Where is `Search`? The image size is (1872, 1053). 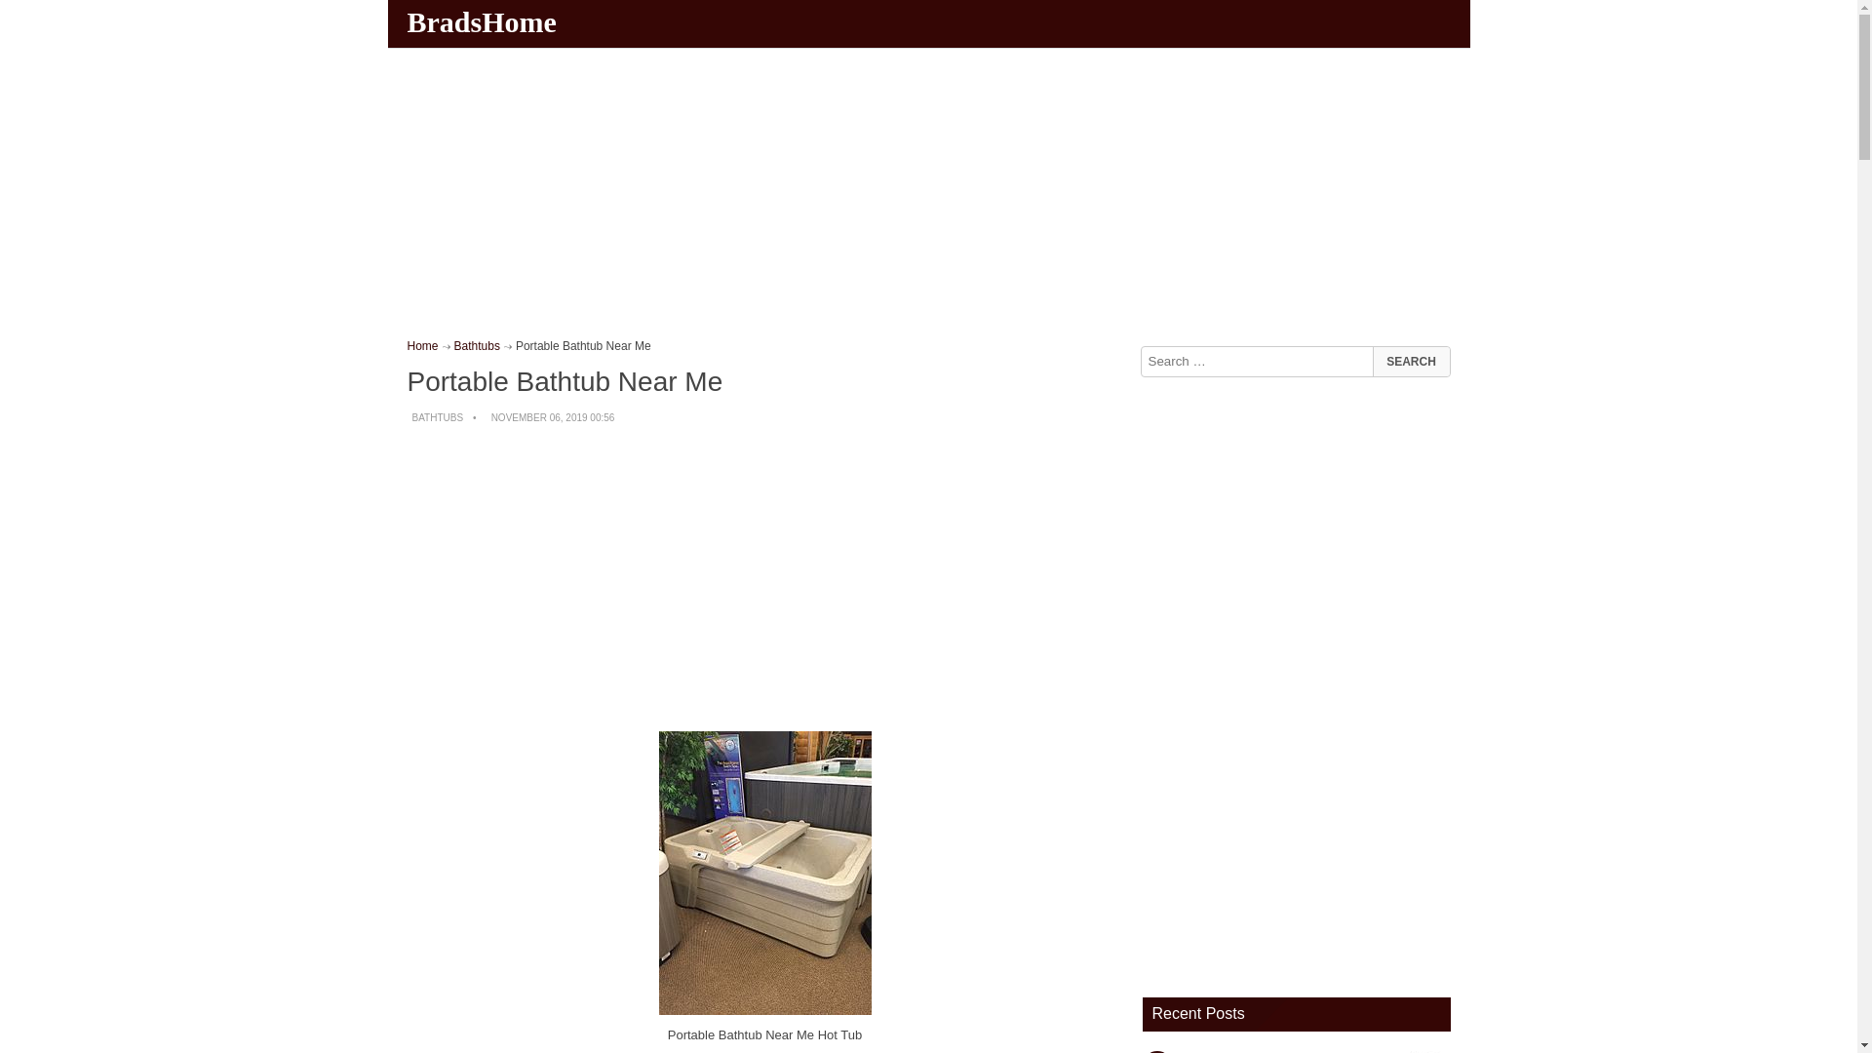
Search is located at coordinates (1410, 361).